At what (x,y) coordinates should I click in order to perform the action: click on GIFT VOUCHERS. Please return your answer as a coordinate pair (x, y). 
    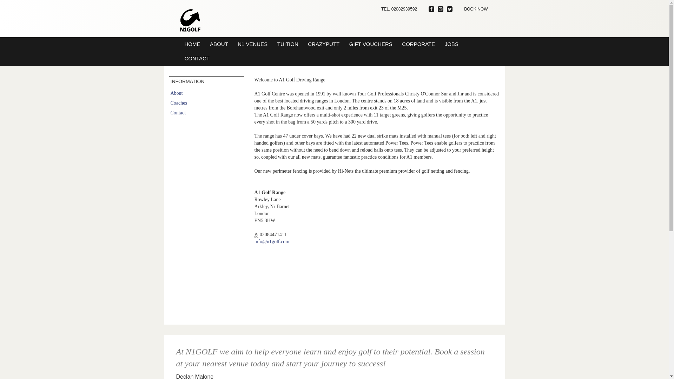
    Looking at the image, I should click on (371, 44).